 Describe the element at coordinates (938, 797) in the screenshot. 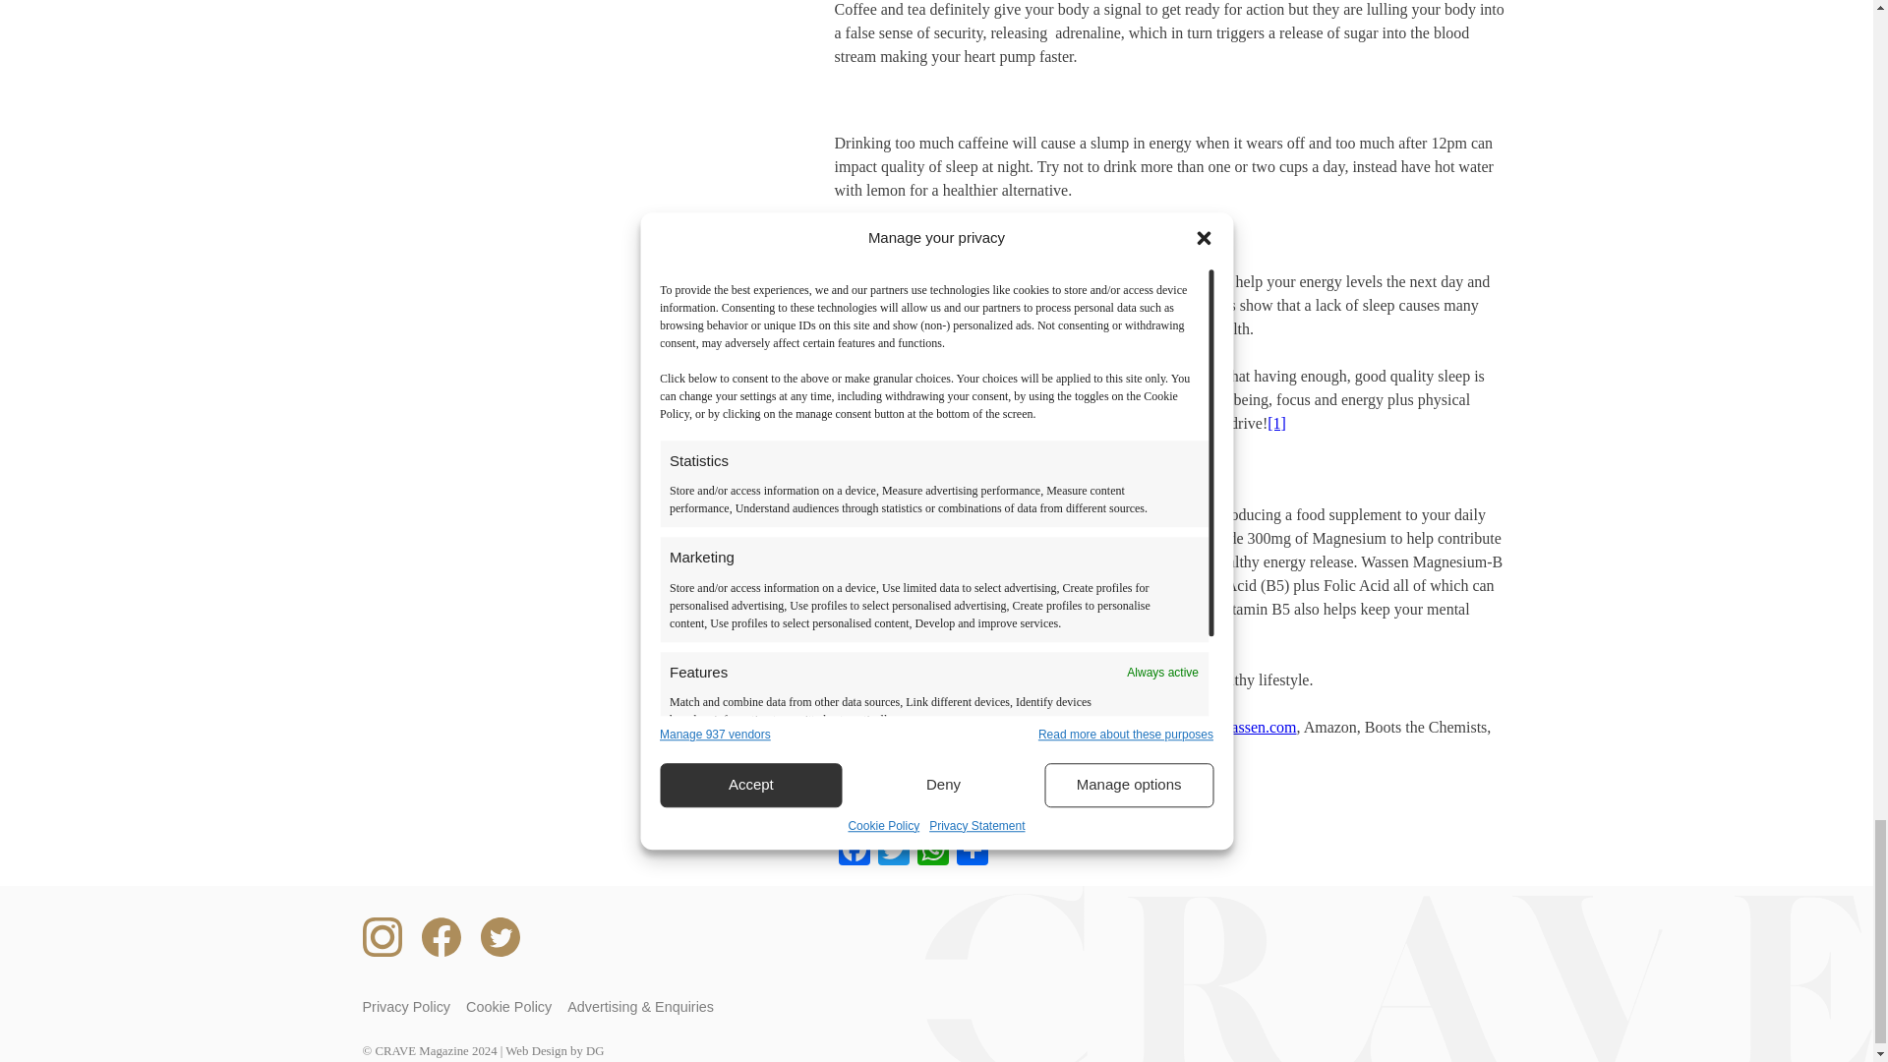

I see `Craving some Sukin Skincare?` at that location.